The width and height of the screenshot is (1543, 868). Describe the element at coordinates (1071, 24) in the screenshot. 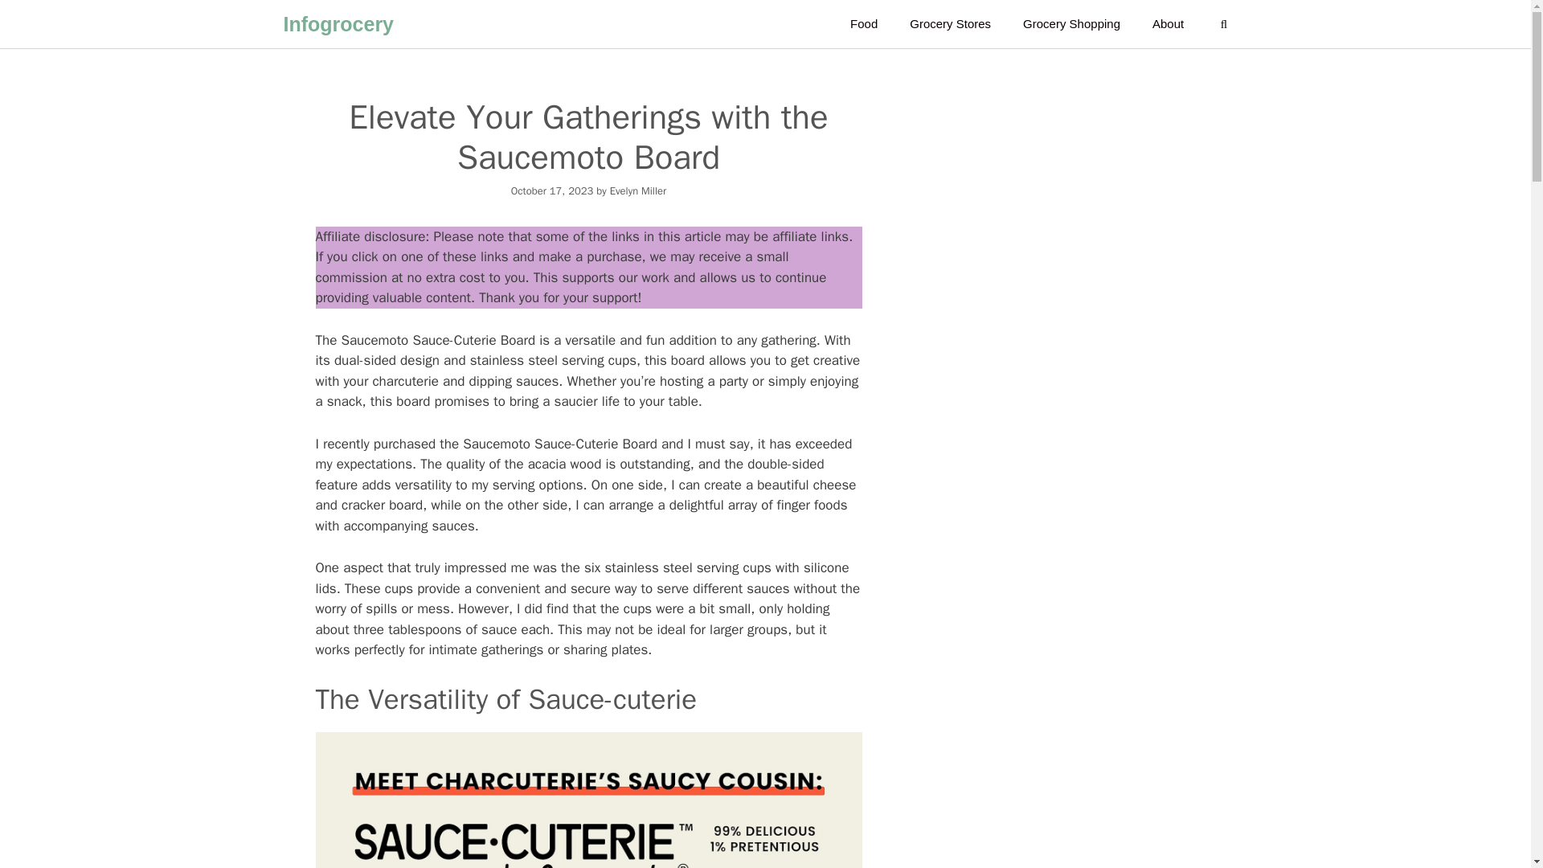

I see `Grocery Shopping` at that location.